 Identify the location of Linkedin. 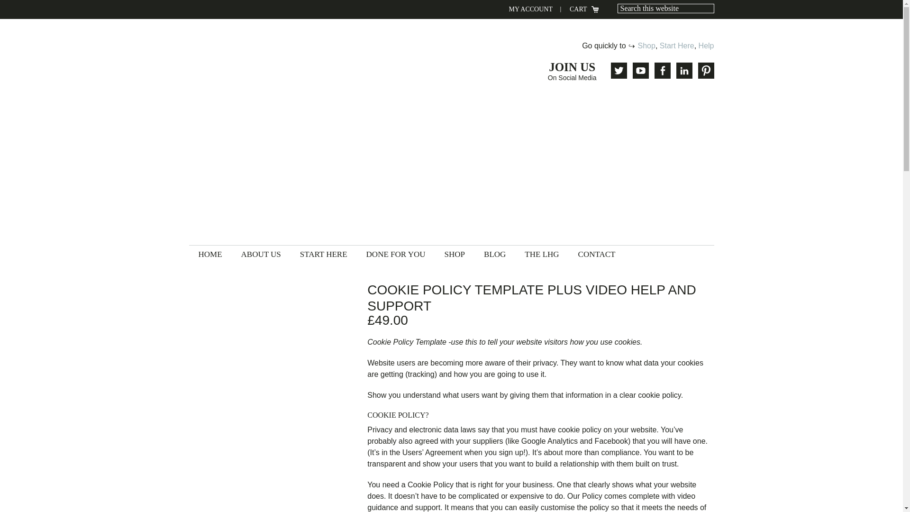
(683, 70).